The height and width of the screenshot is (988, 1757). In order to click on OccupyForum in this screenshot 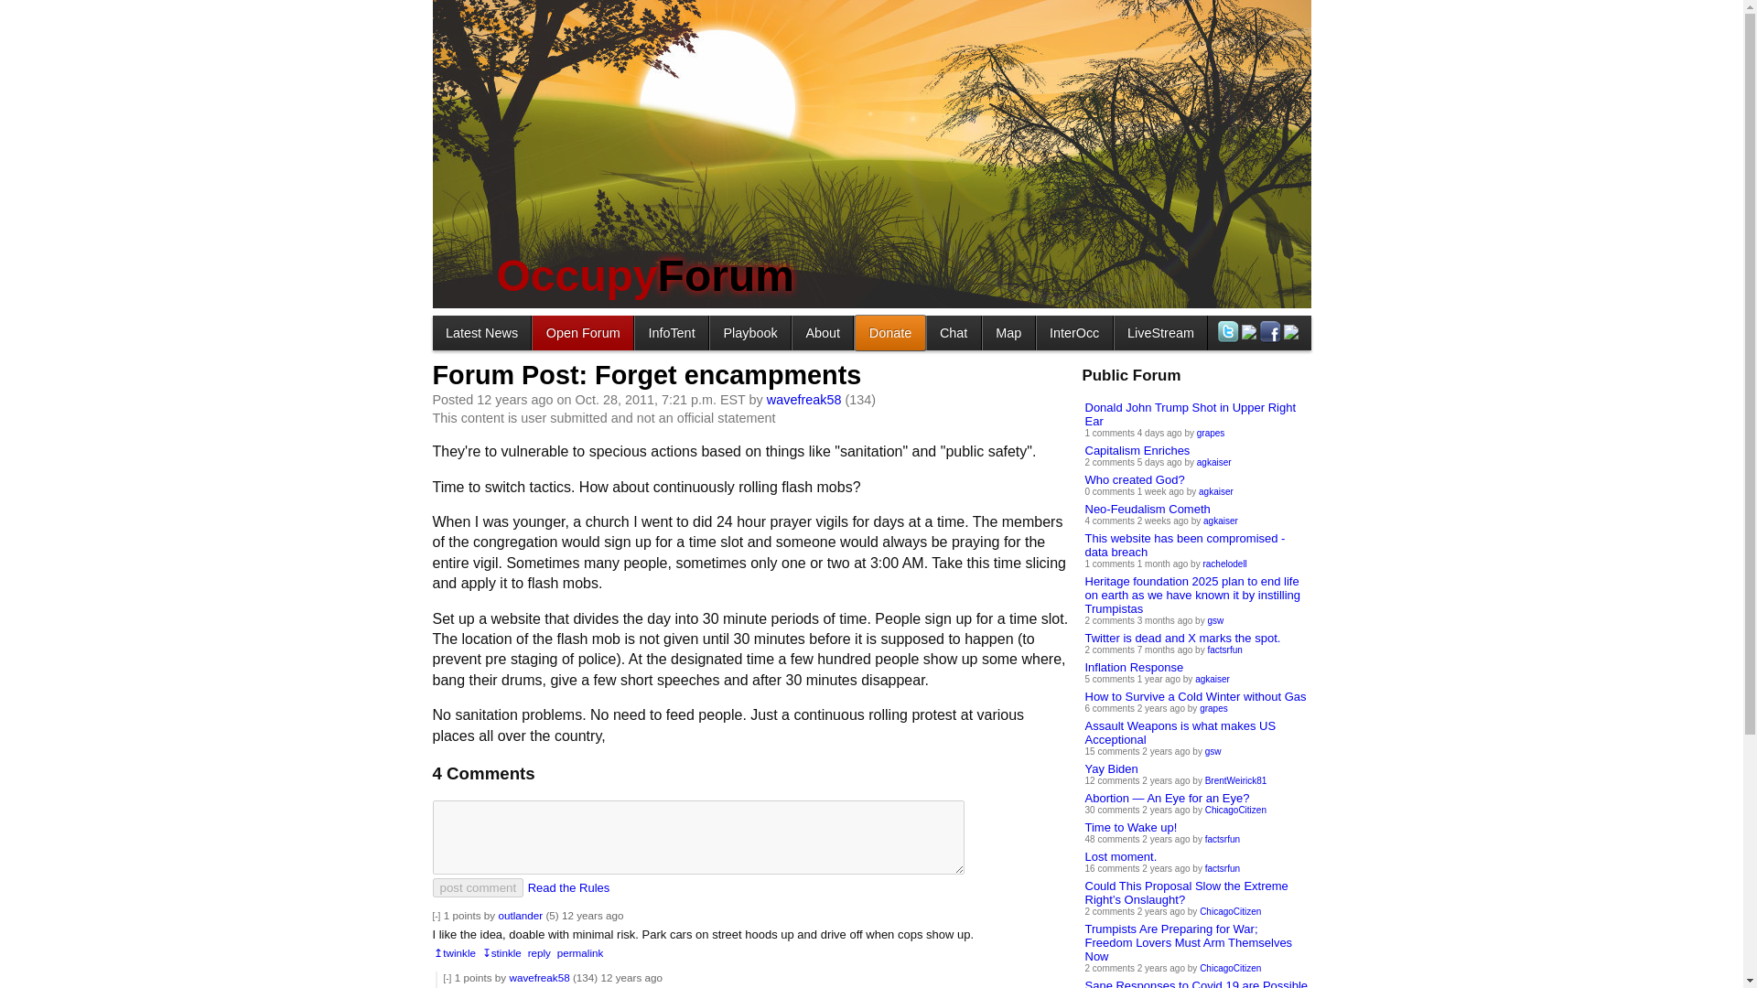, I will do `click(644, 276)`.